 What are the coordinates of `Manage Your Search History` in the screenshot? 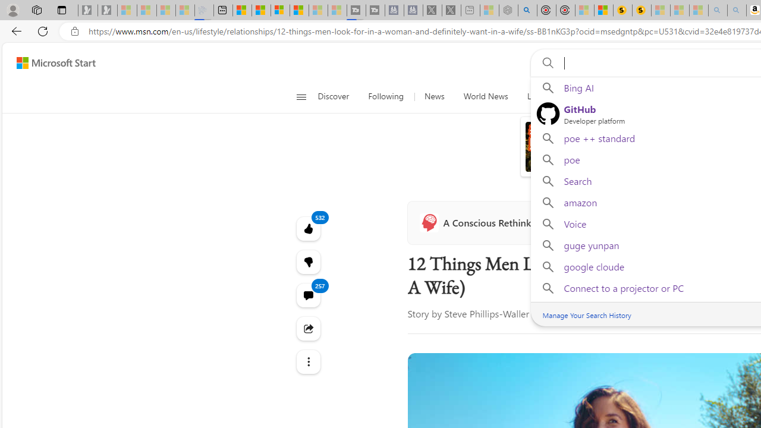 It's located at (586, 315).